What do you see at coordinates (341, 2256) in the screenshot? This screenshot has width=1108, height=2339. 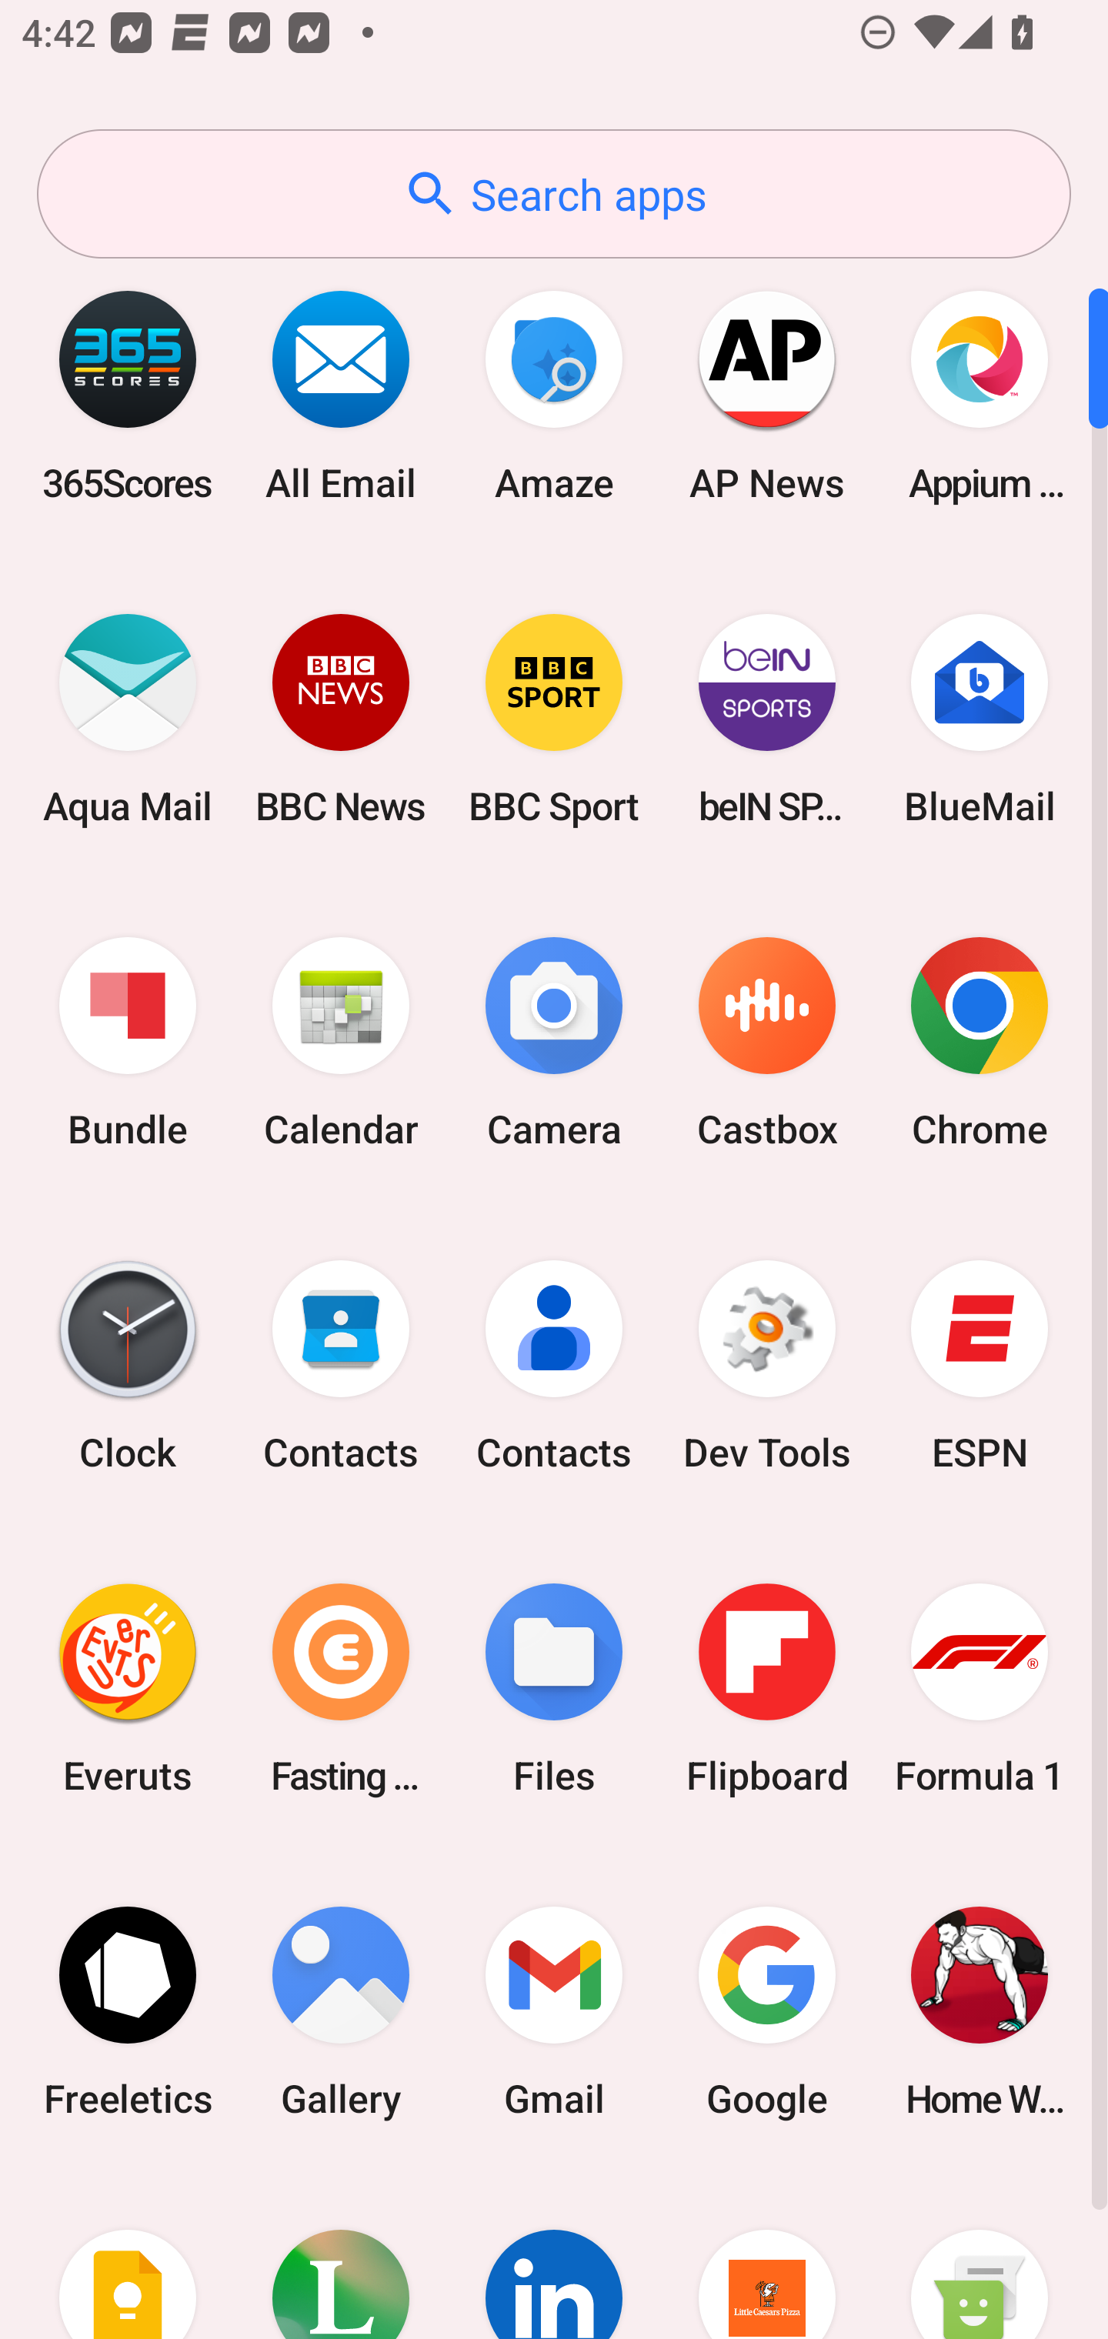 I see `Lifesum` at bounding box center [341, 2256].